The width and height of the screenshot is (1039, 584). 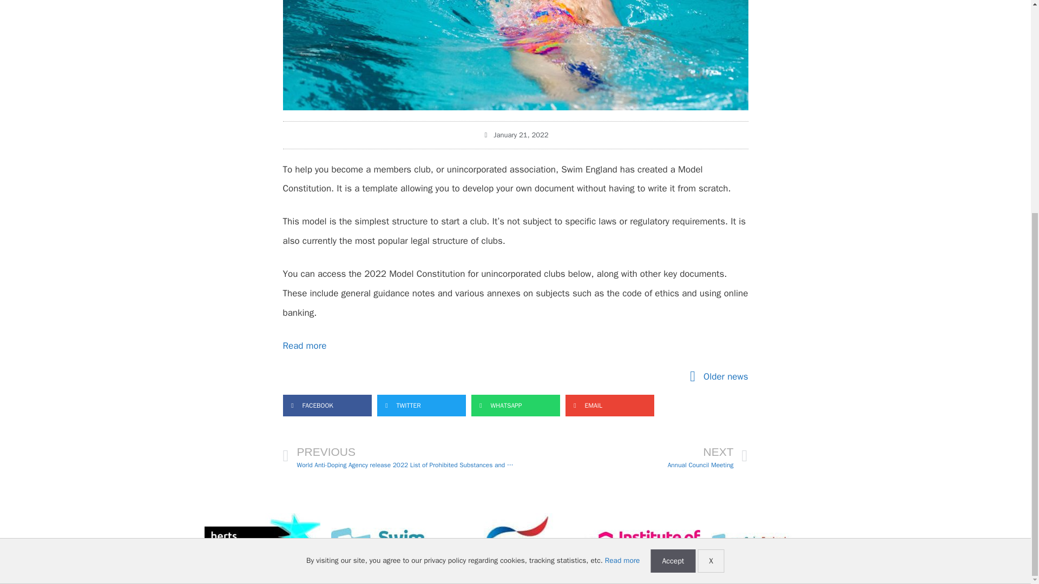 What do you see at coordinates (711, 231) in the screenshot?
I see `X` at bounding box center [711, 231].